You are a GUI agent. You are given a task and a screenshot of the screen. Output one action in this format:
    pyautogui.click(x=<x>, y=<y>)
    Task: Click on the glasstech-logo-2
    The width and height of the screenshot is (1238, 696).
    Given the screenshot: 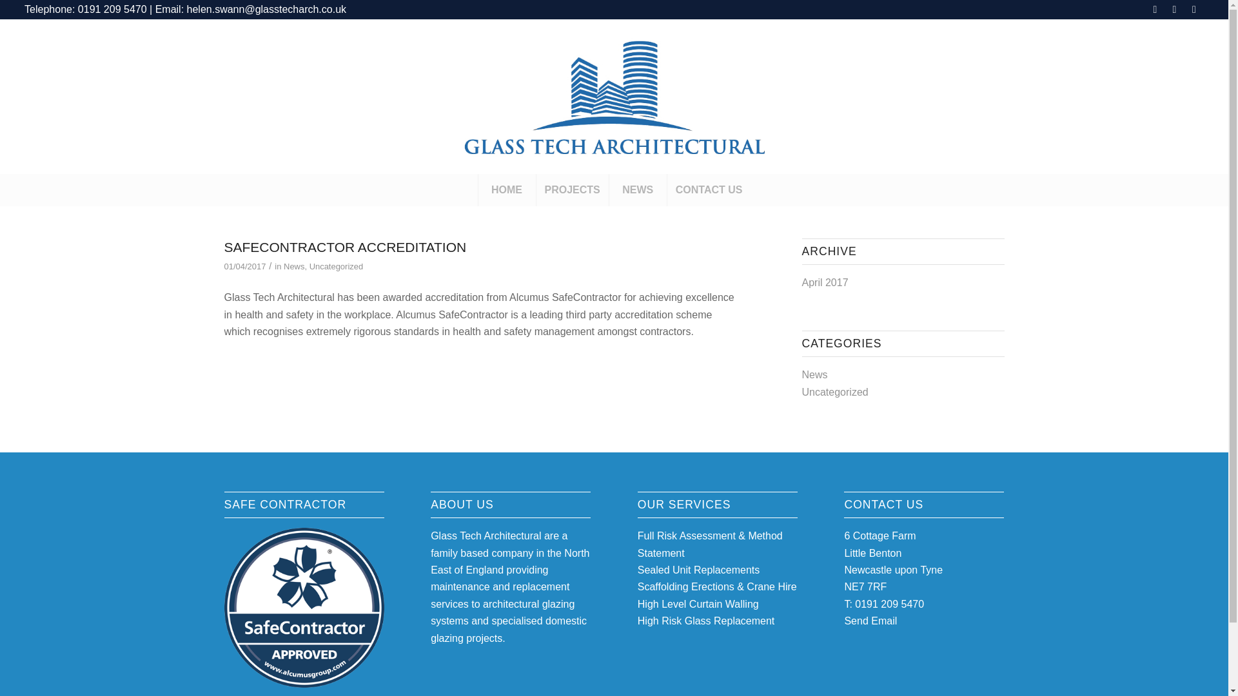 What is the action you would take?
    pyautogui.click(x=614, y=97)
    